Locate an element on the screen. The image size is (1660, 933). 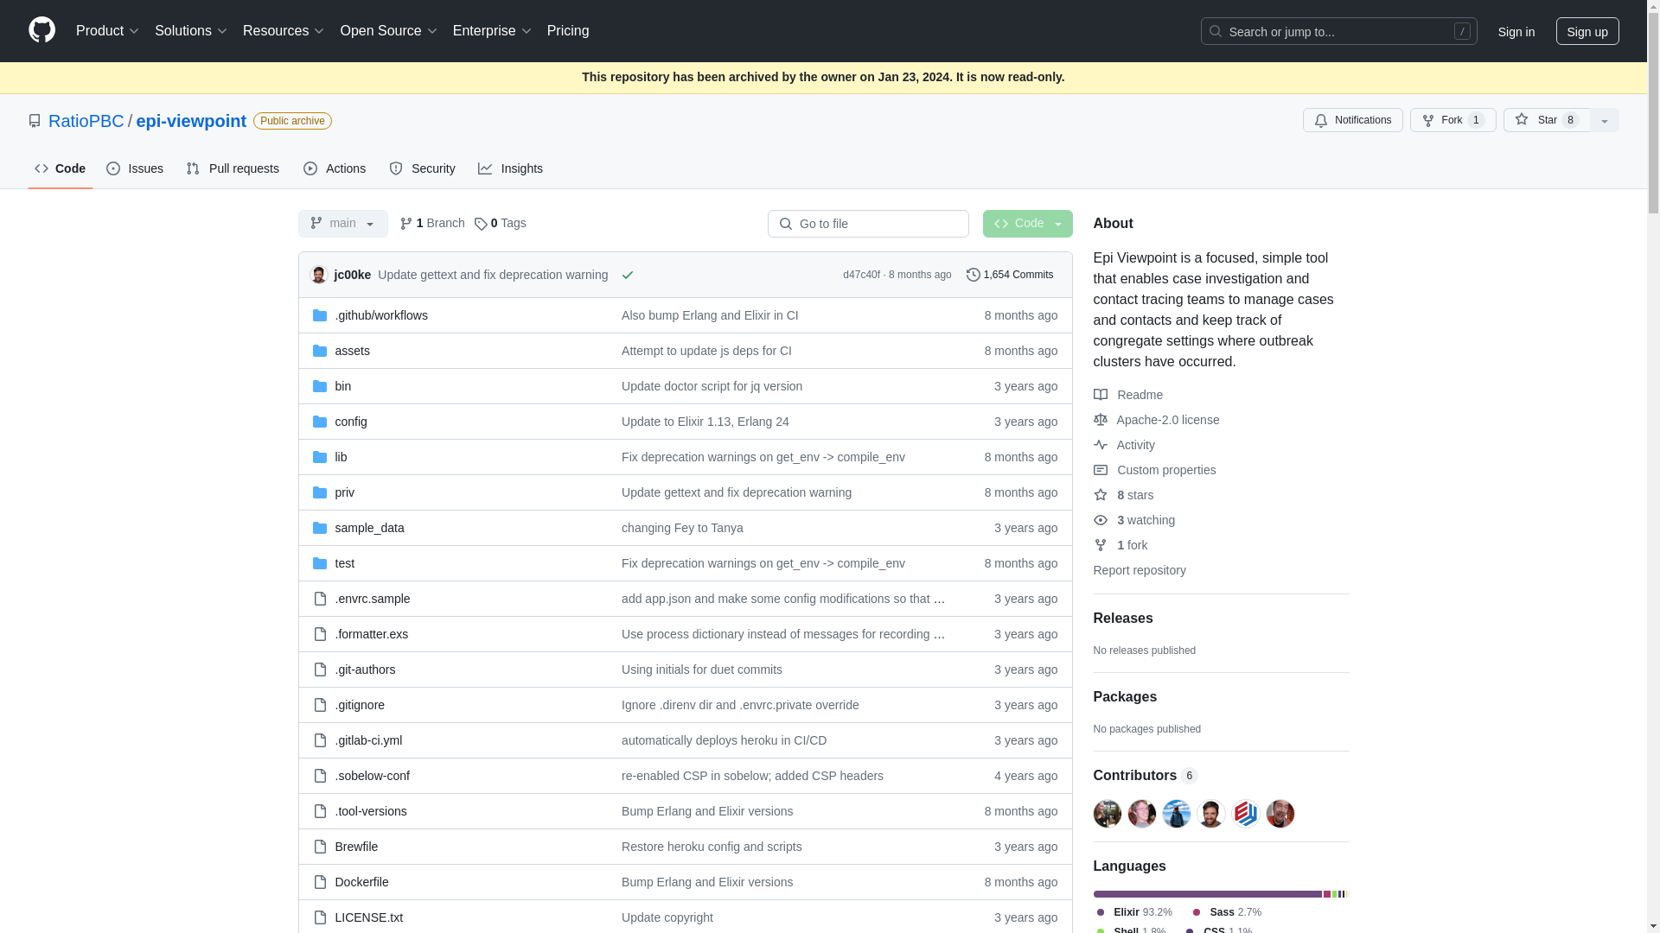
This path skips through empty directories is located at coordinates (381, 314).